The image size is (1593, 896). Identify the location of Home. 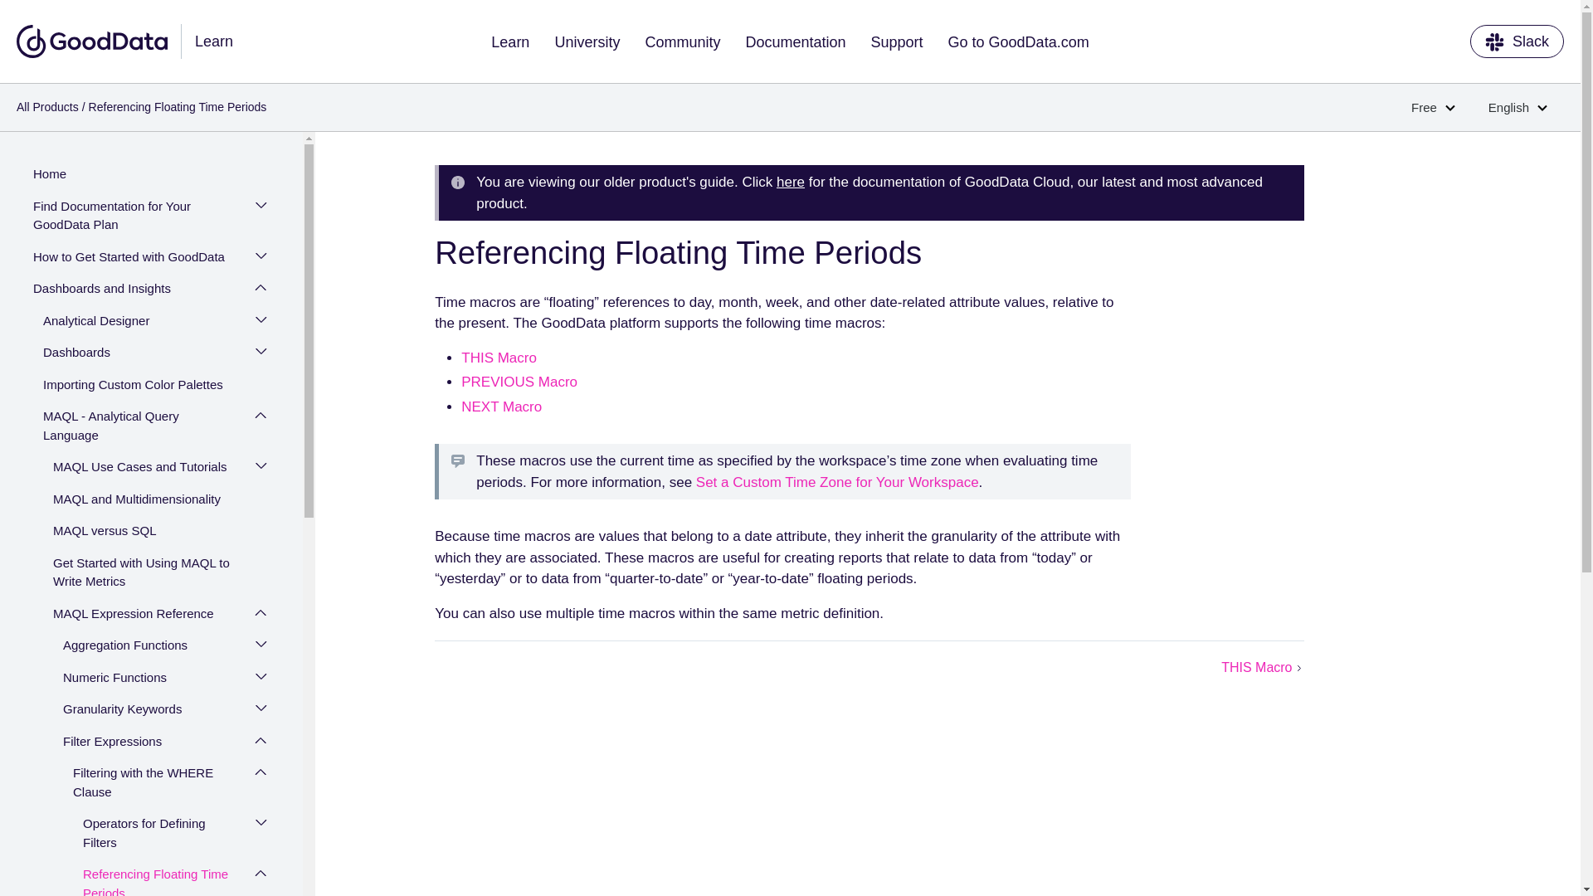
(143, 176).